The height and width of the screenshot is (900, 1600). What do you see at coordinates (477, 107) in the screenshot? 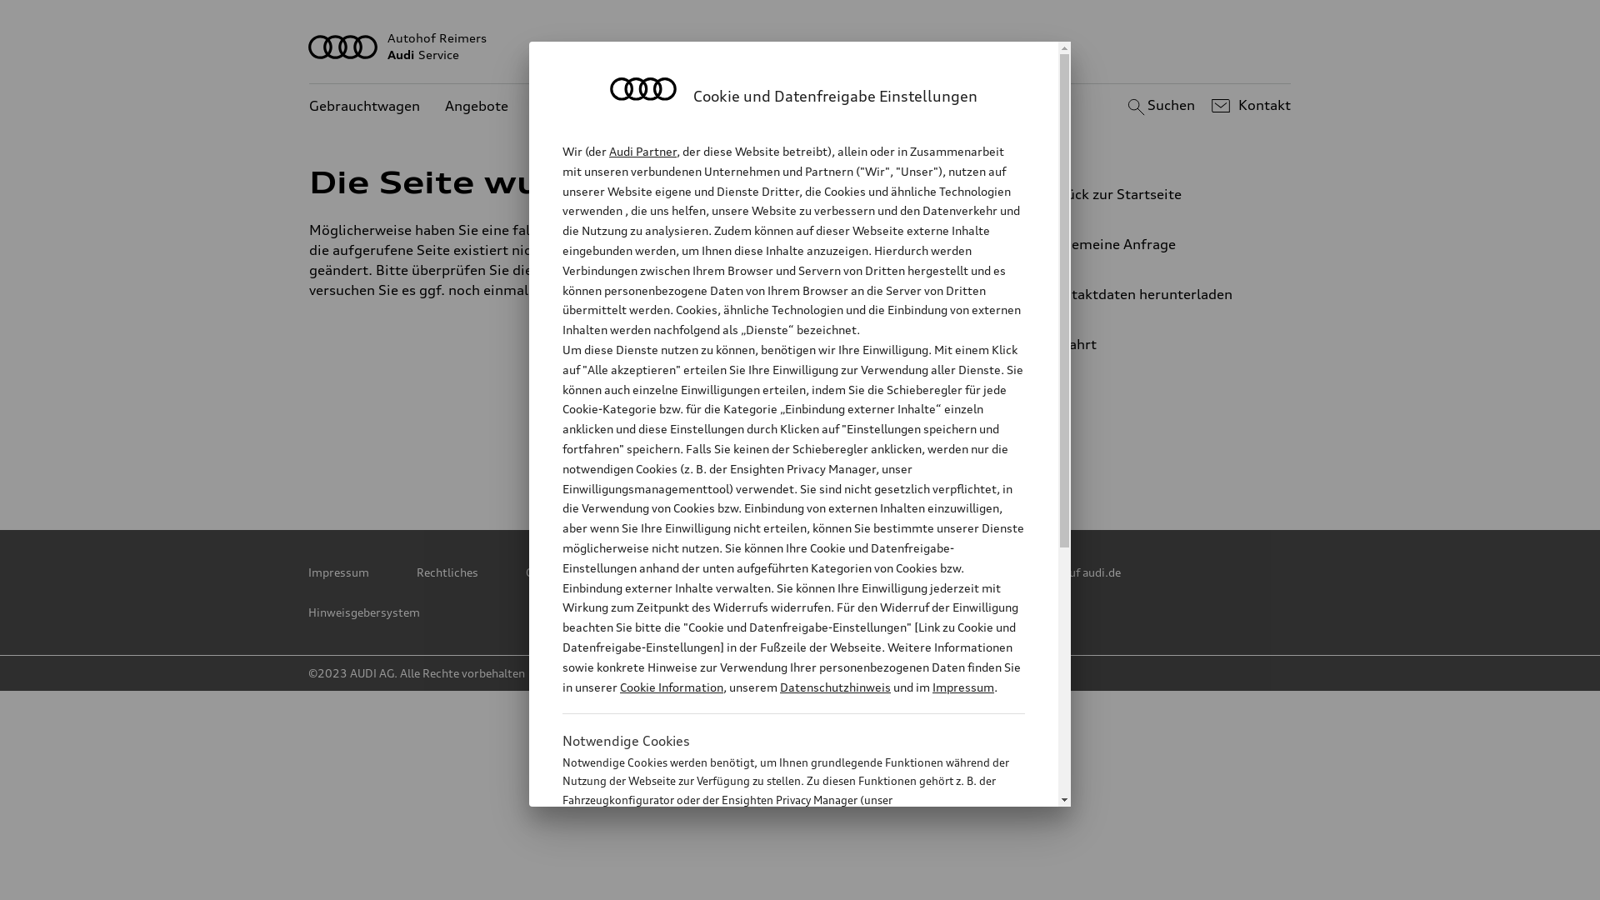
I see `Angebote` at bounding box center [477, 107].